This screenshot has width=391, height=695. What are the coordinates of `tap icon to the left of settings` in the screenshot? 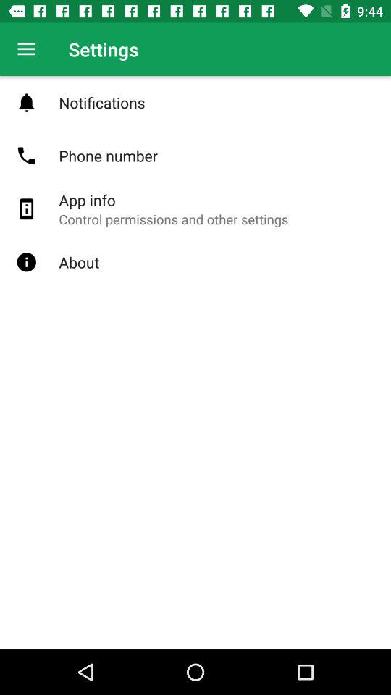 It's located at (26, 49).